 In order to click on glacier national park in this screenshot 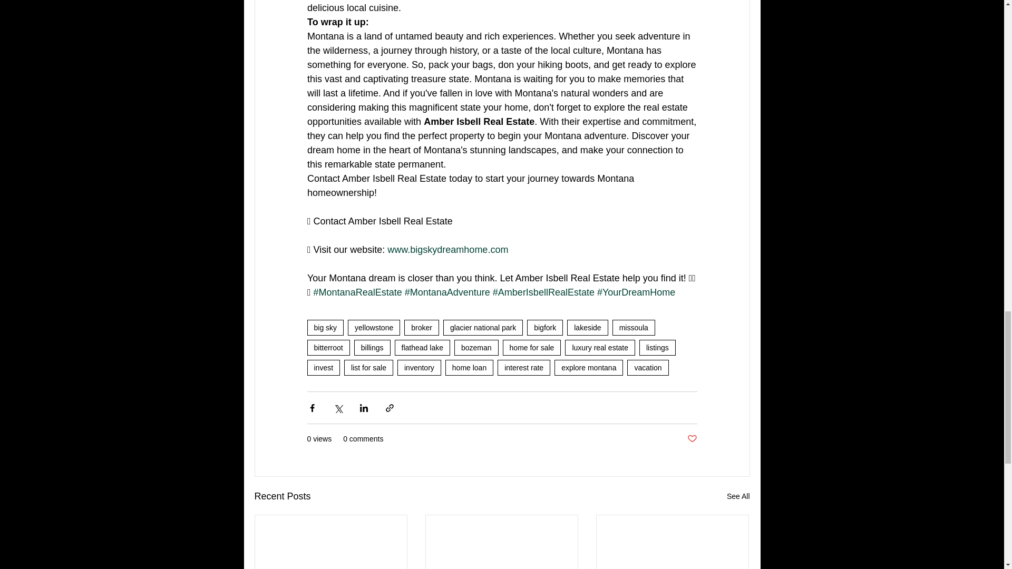, I will do `click(483, 328)`.